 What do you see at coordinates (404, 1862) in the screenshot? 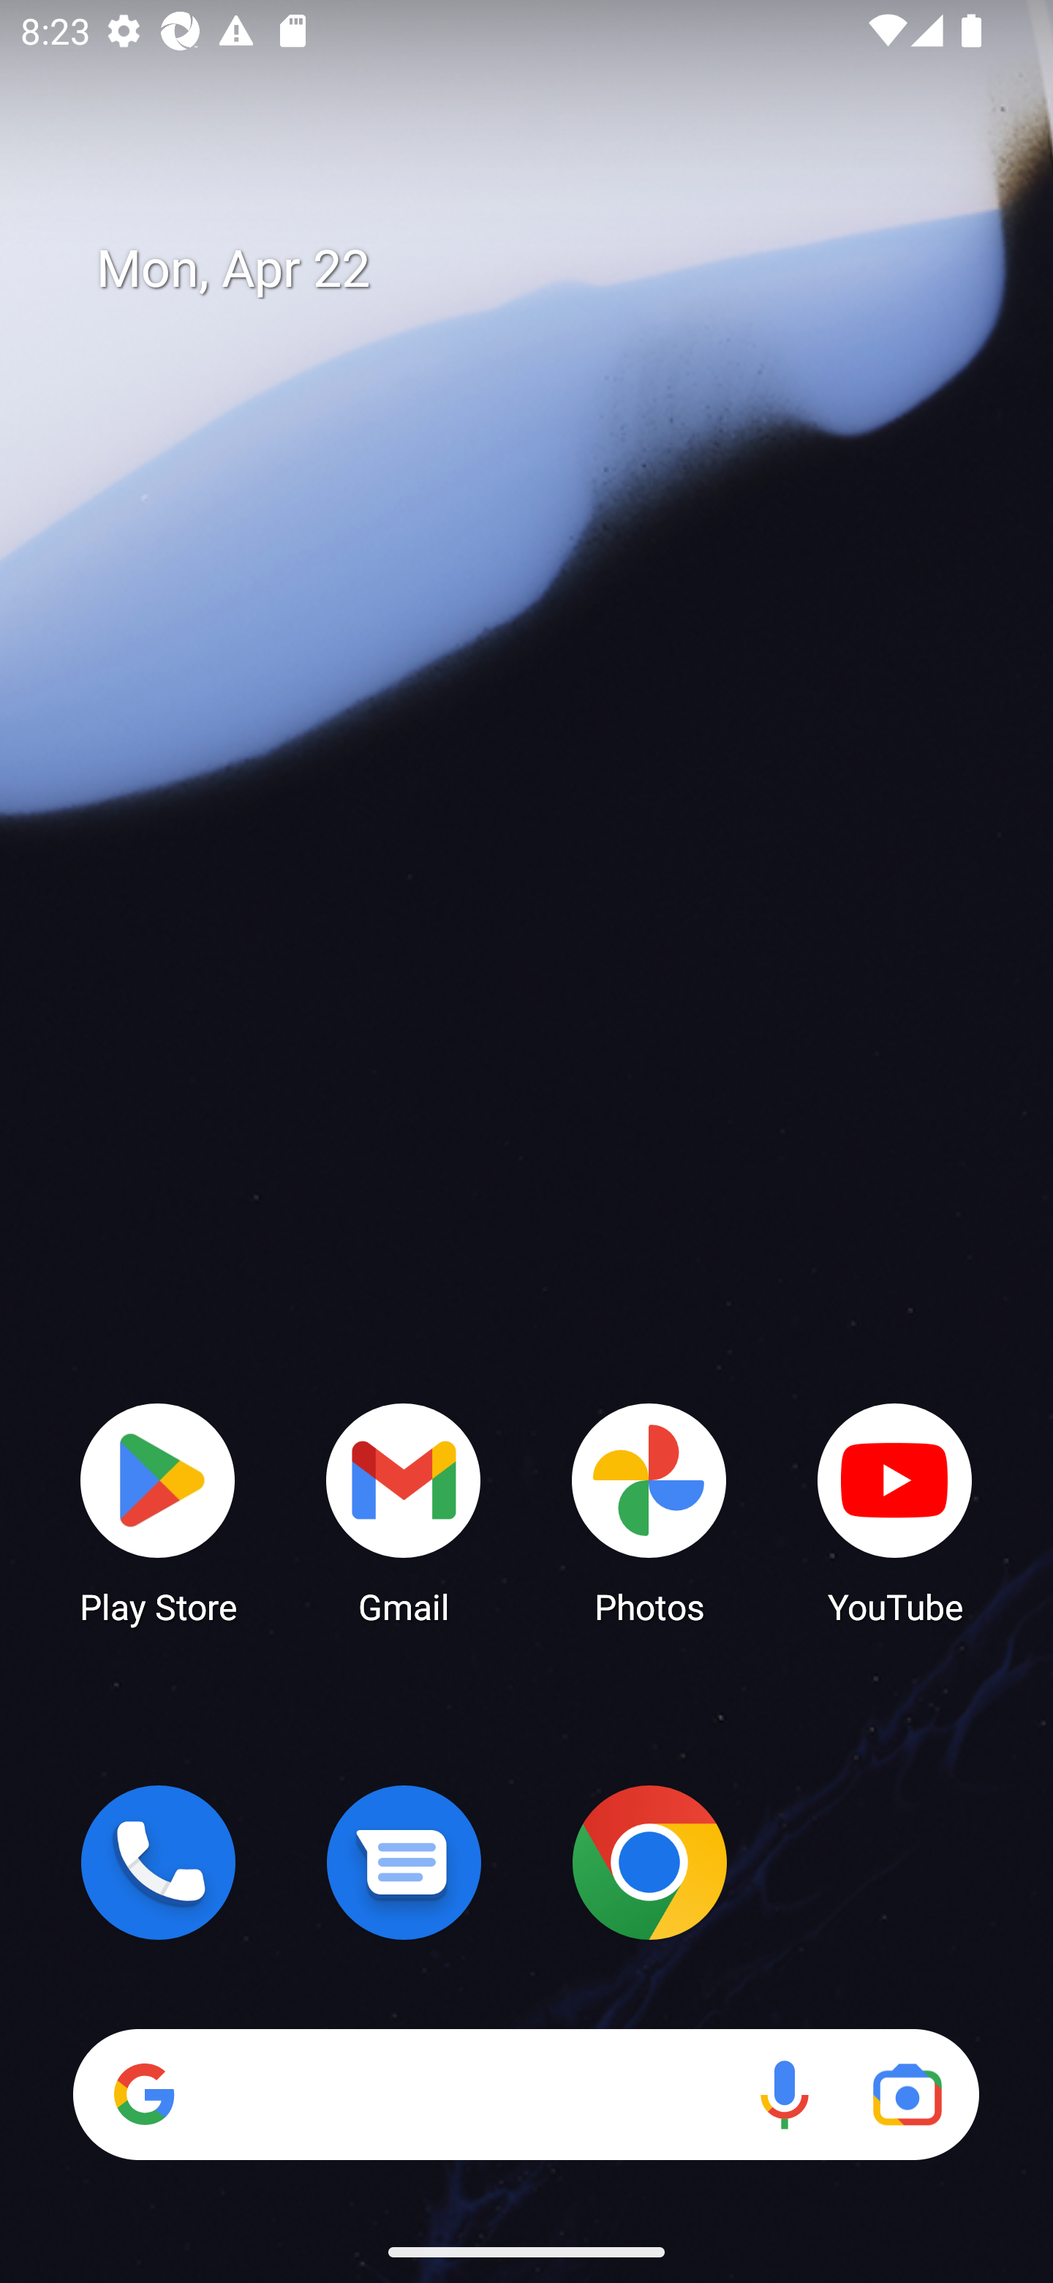
I see `Messages` at bounding box center [404, 1862].